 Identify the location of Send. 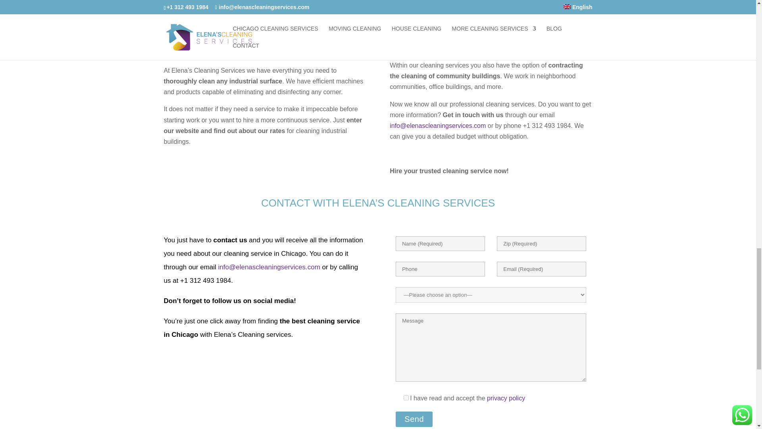
(414, 419).